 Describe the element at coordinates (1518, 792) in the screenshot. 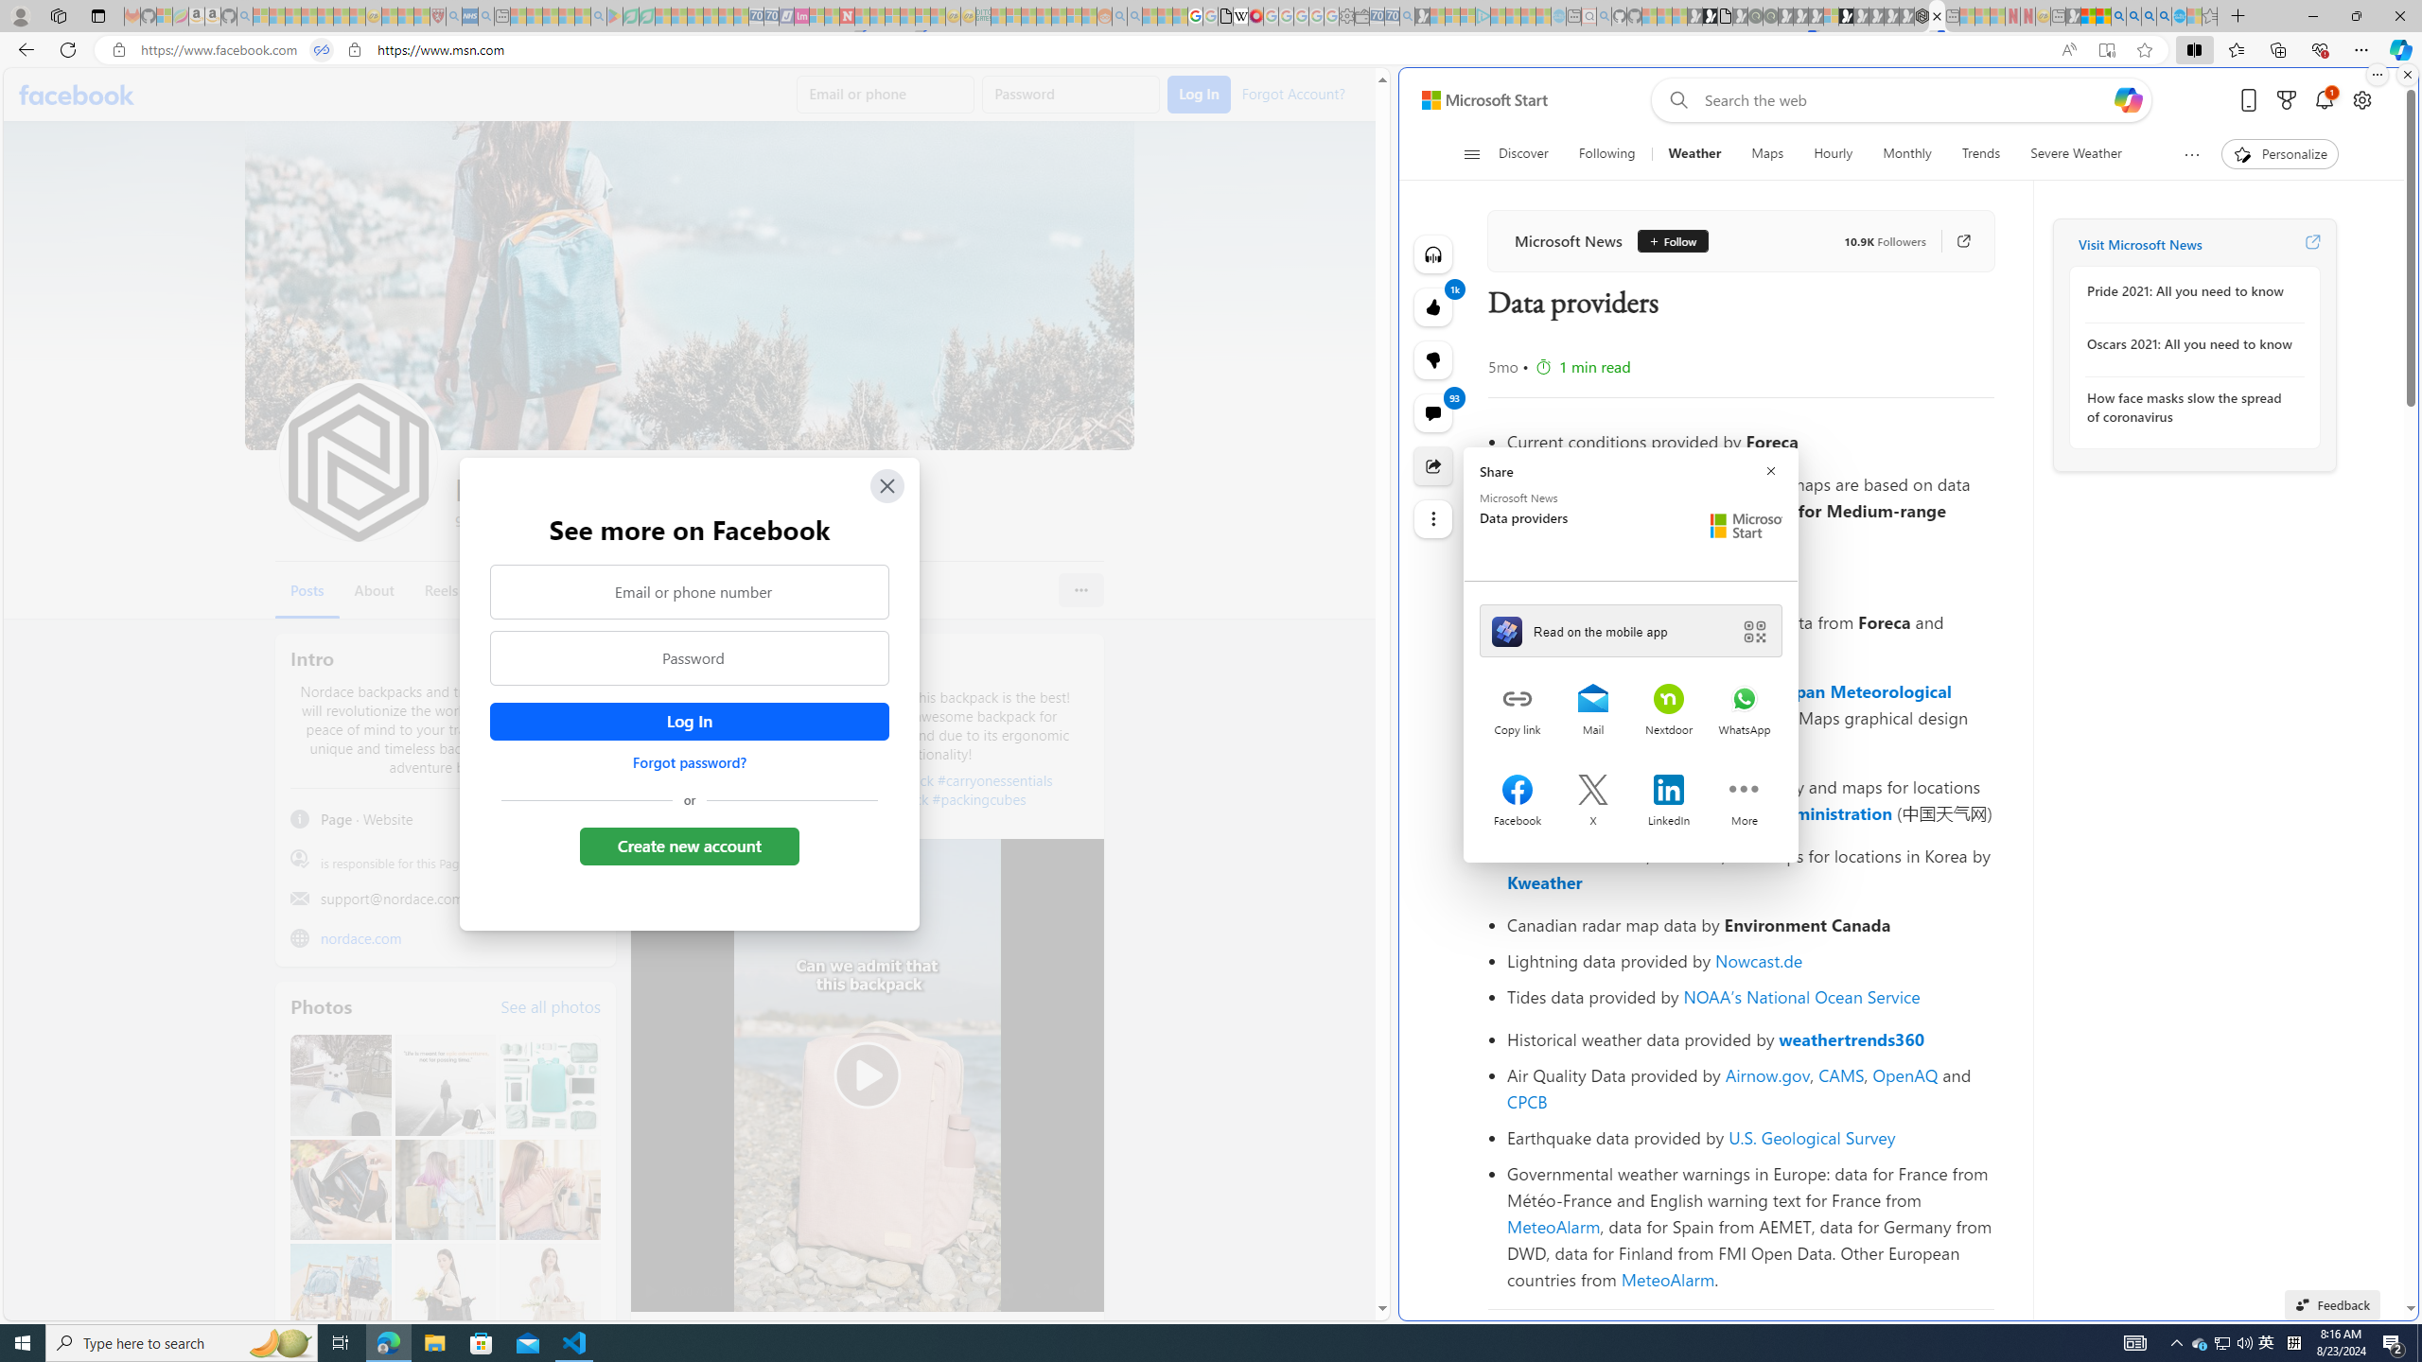

I see `Share on facebook` at that location.